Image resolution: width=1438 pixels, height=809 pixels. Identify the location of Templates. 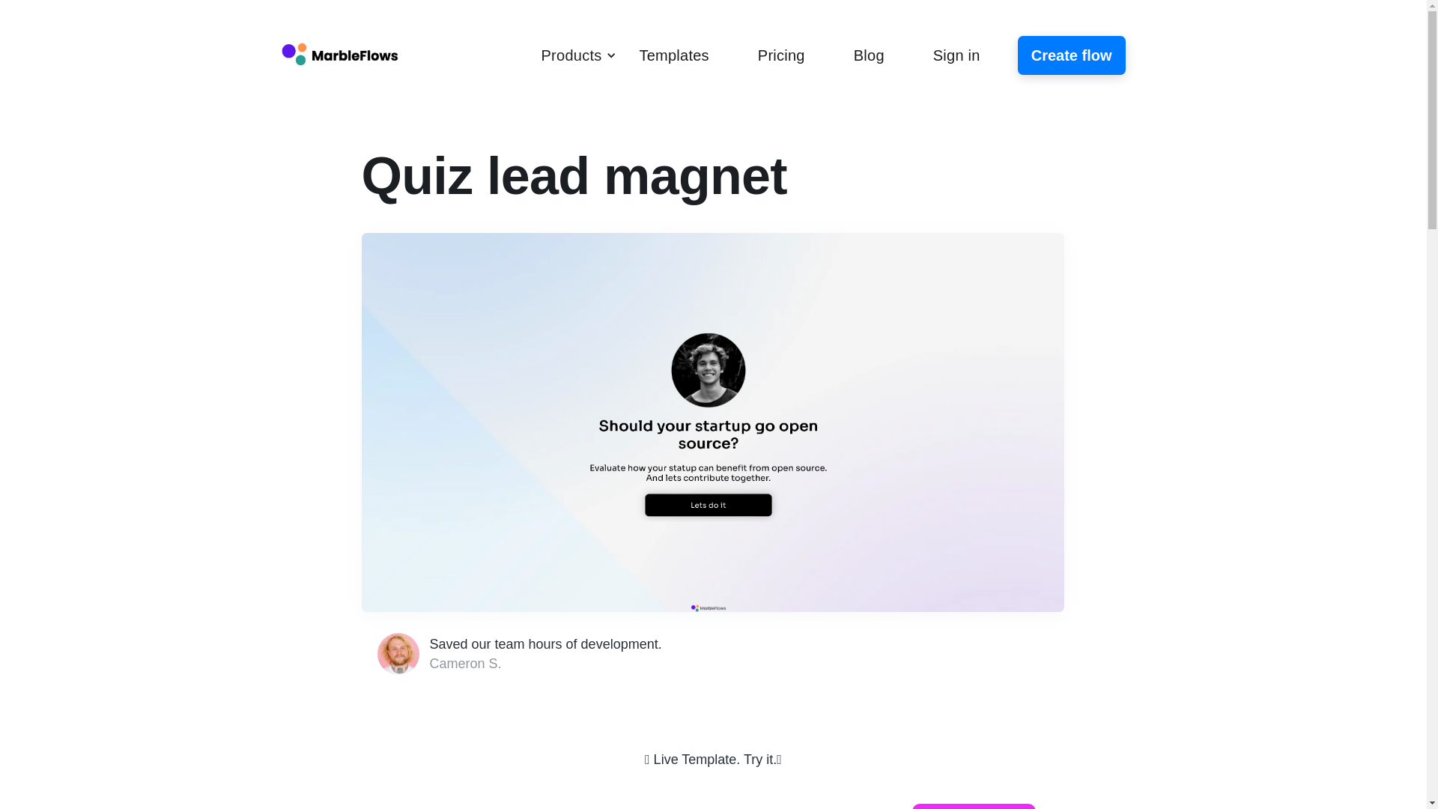
(673, 55).